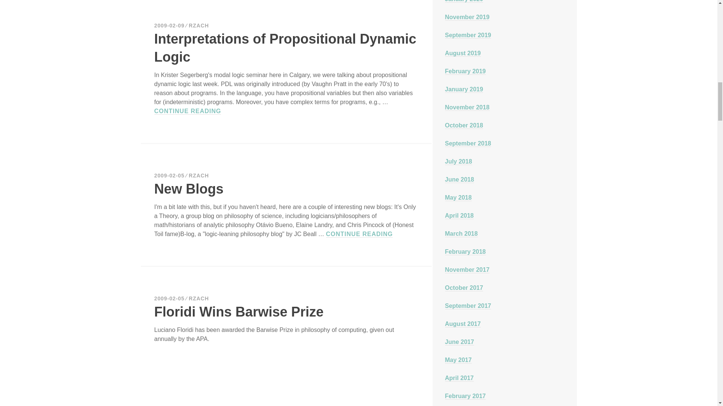 The image size is (723, 406). I want to click on RZACH, so click(359, 234).